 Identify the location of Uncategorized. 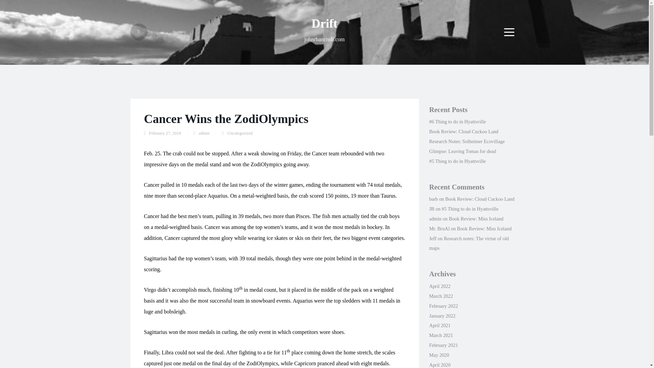
(240, 133).